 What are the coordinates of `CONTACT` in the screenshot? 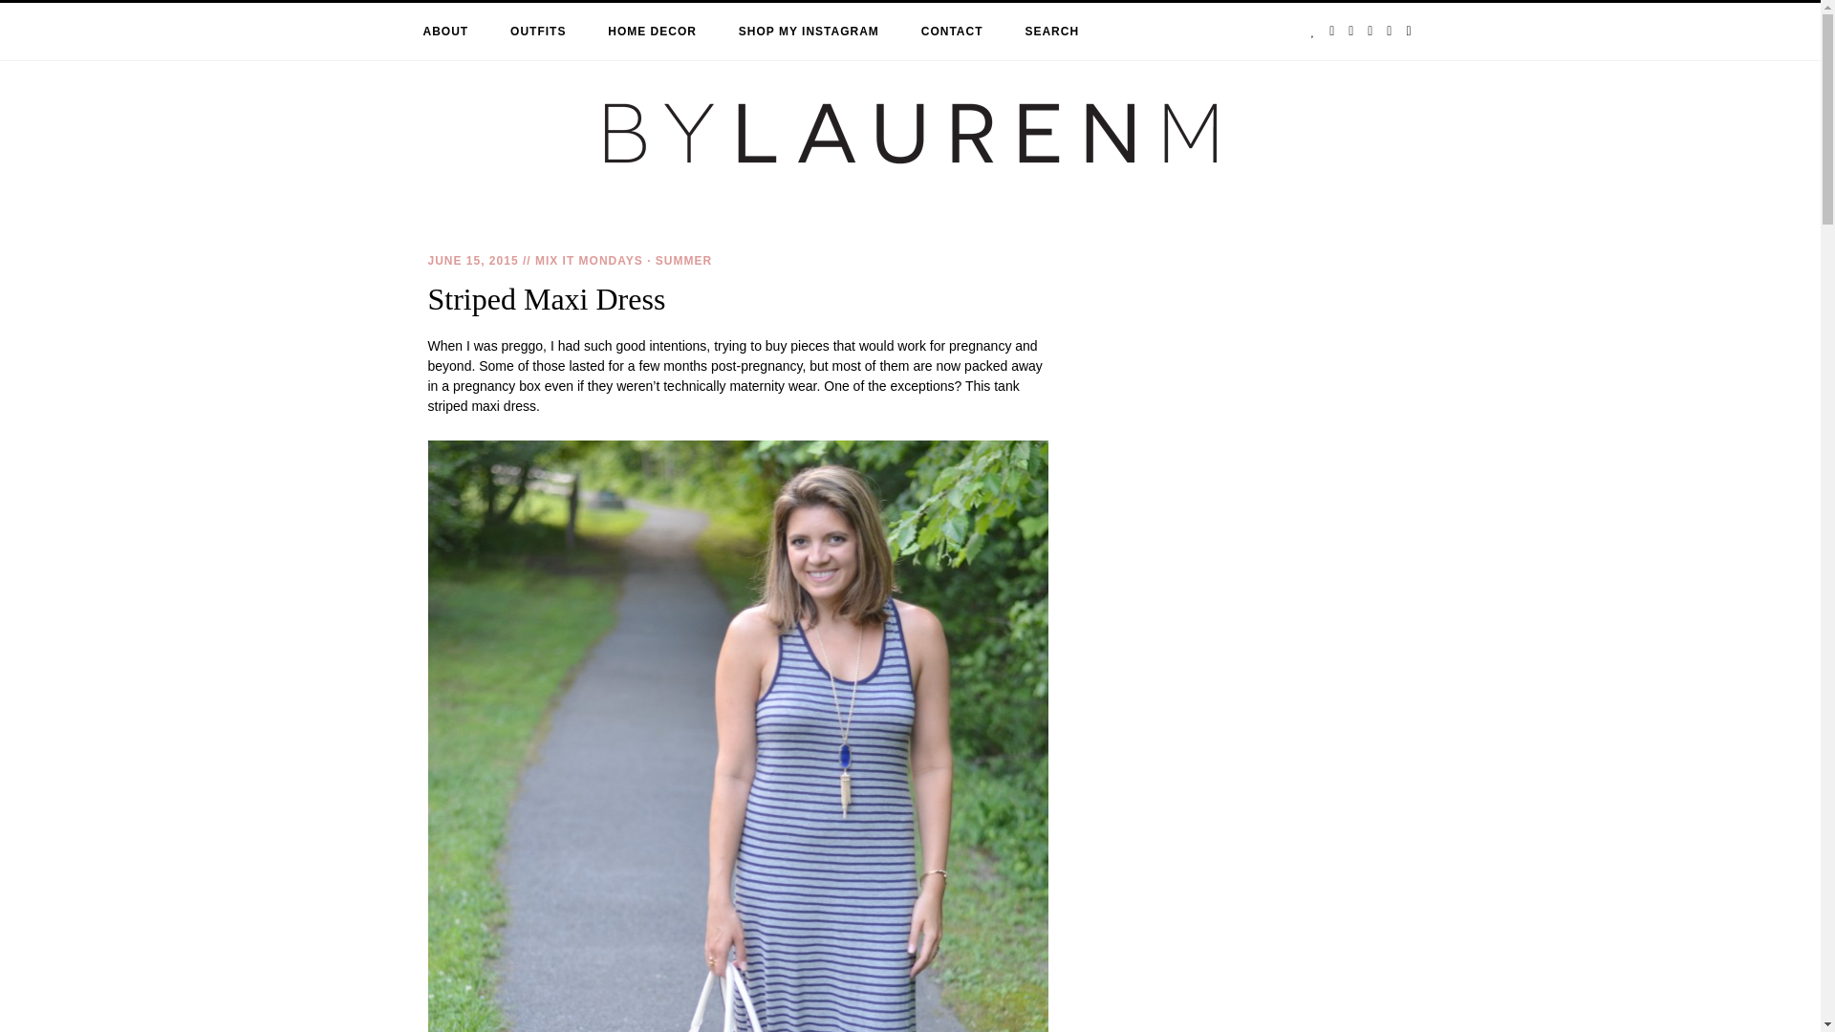 It's located at (952, 31).